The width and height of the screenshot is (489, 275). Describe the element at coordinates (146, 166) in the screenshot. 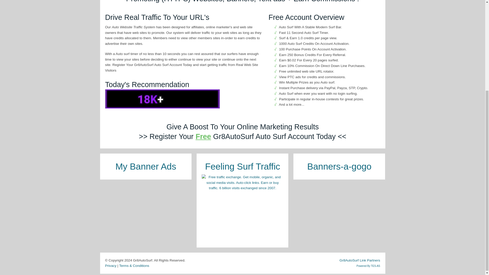

I see `My Banner Ads` at that location.